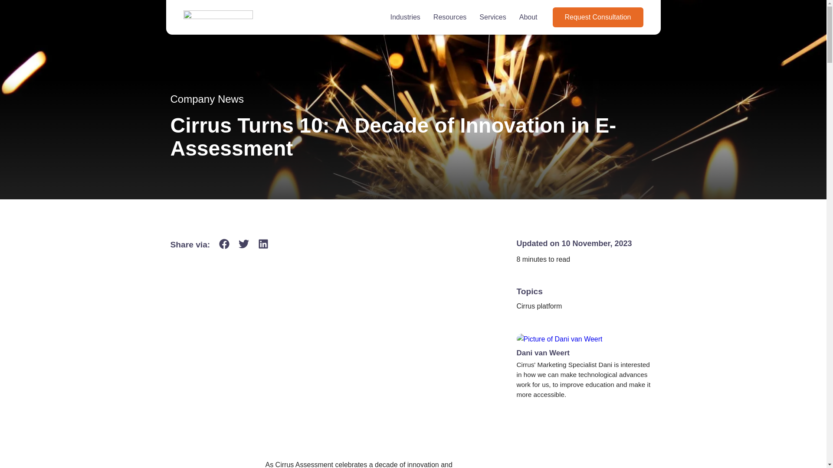 The width and height of the screenshot is (833, 468). What do you see at coordinates (449, 17) in the screenshot?
I see `Resources` at bounding box center [449, 17].